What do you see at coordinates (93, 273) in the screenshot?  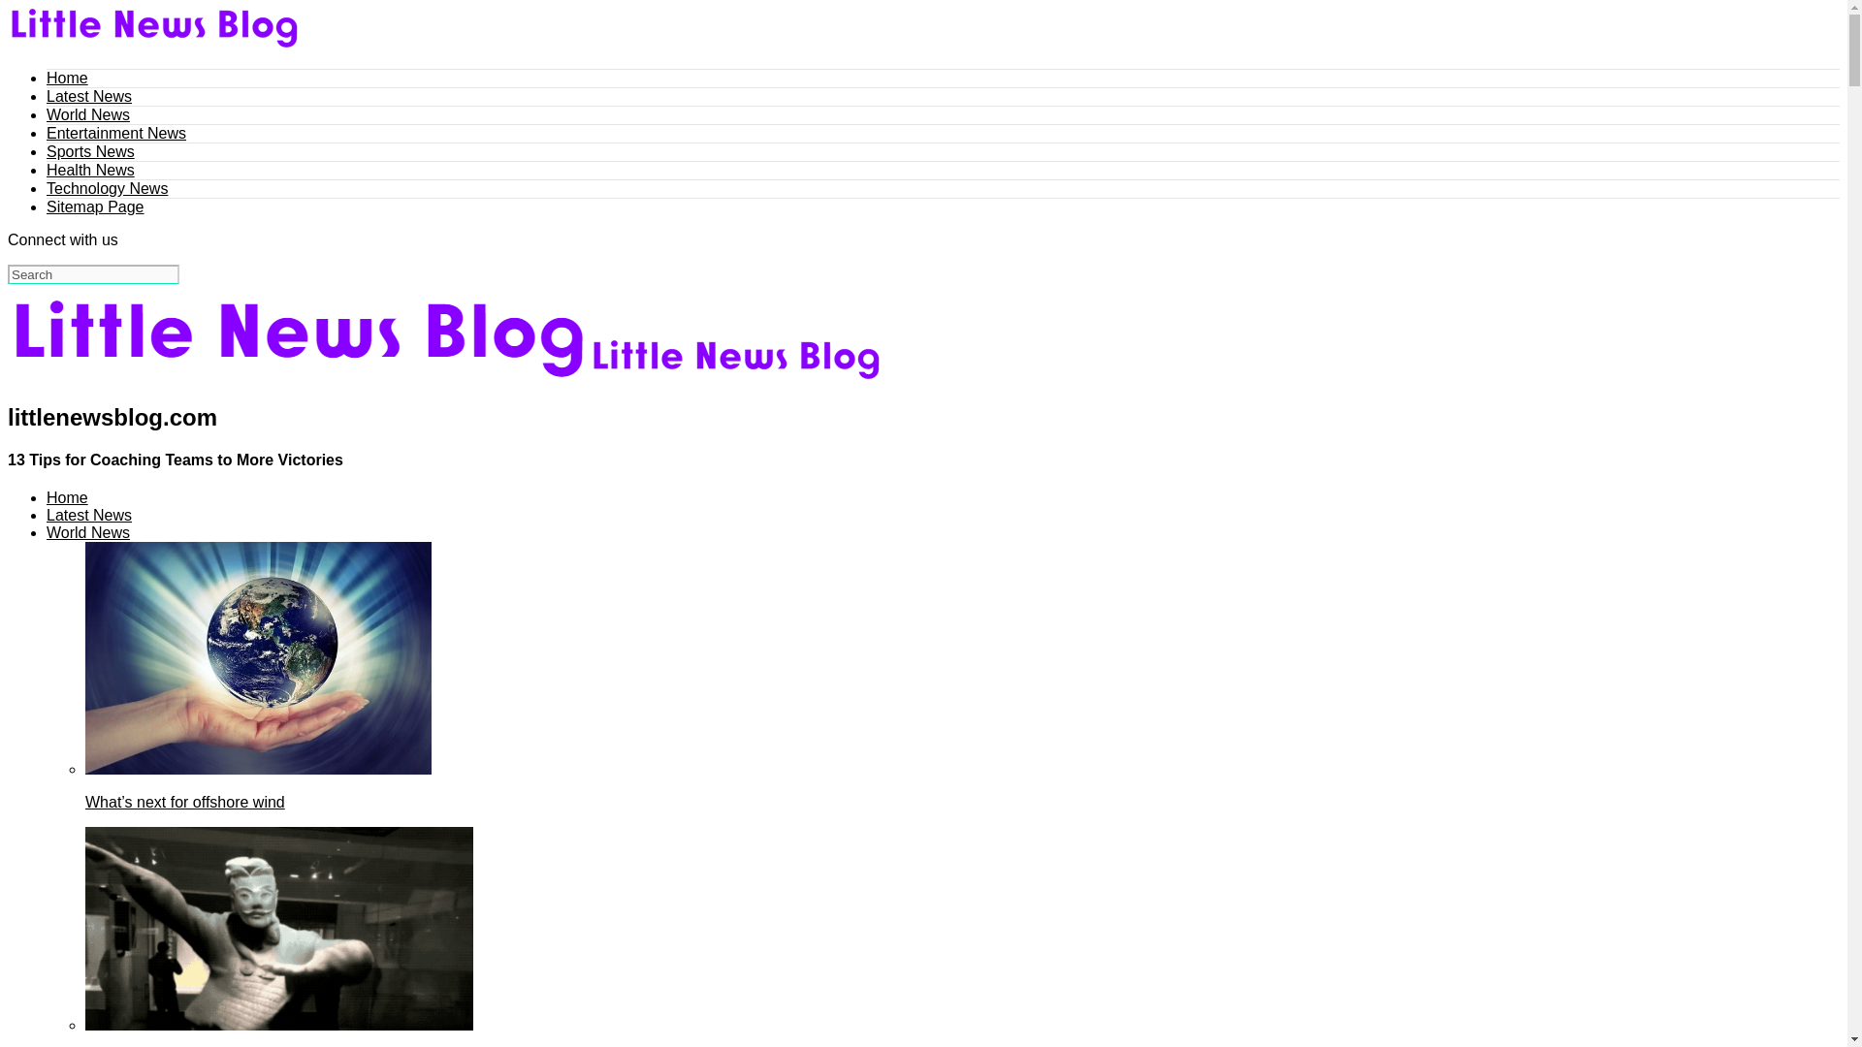 I see `Search` at bounding box center [93, 273].